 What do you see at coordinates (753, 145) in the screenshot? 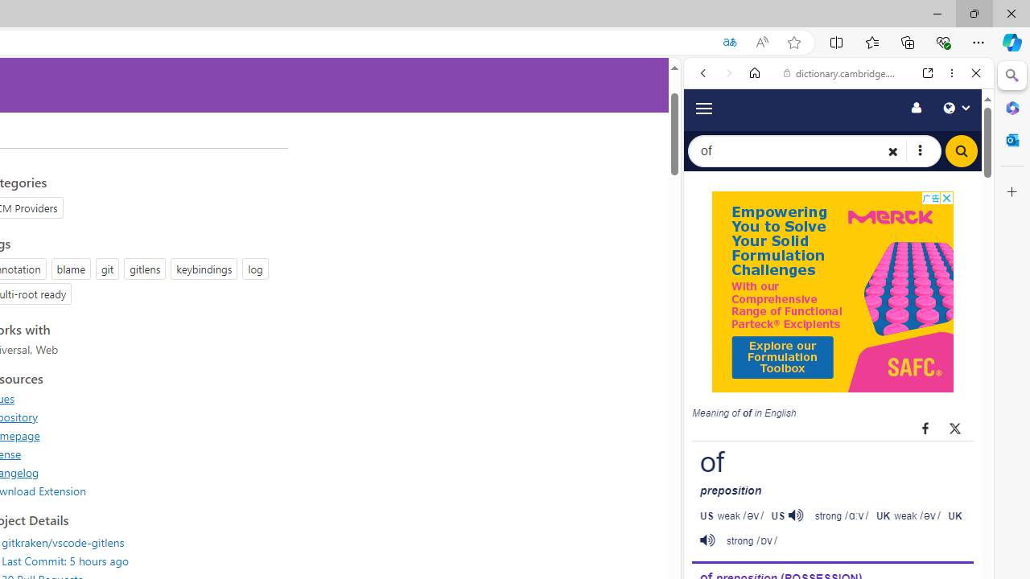
I see `This site scope` at bounding box center [753, 145].